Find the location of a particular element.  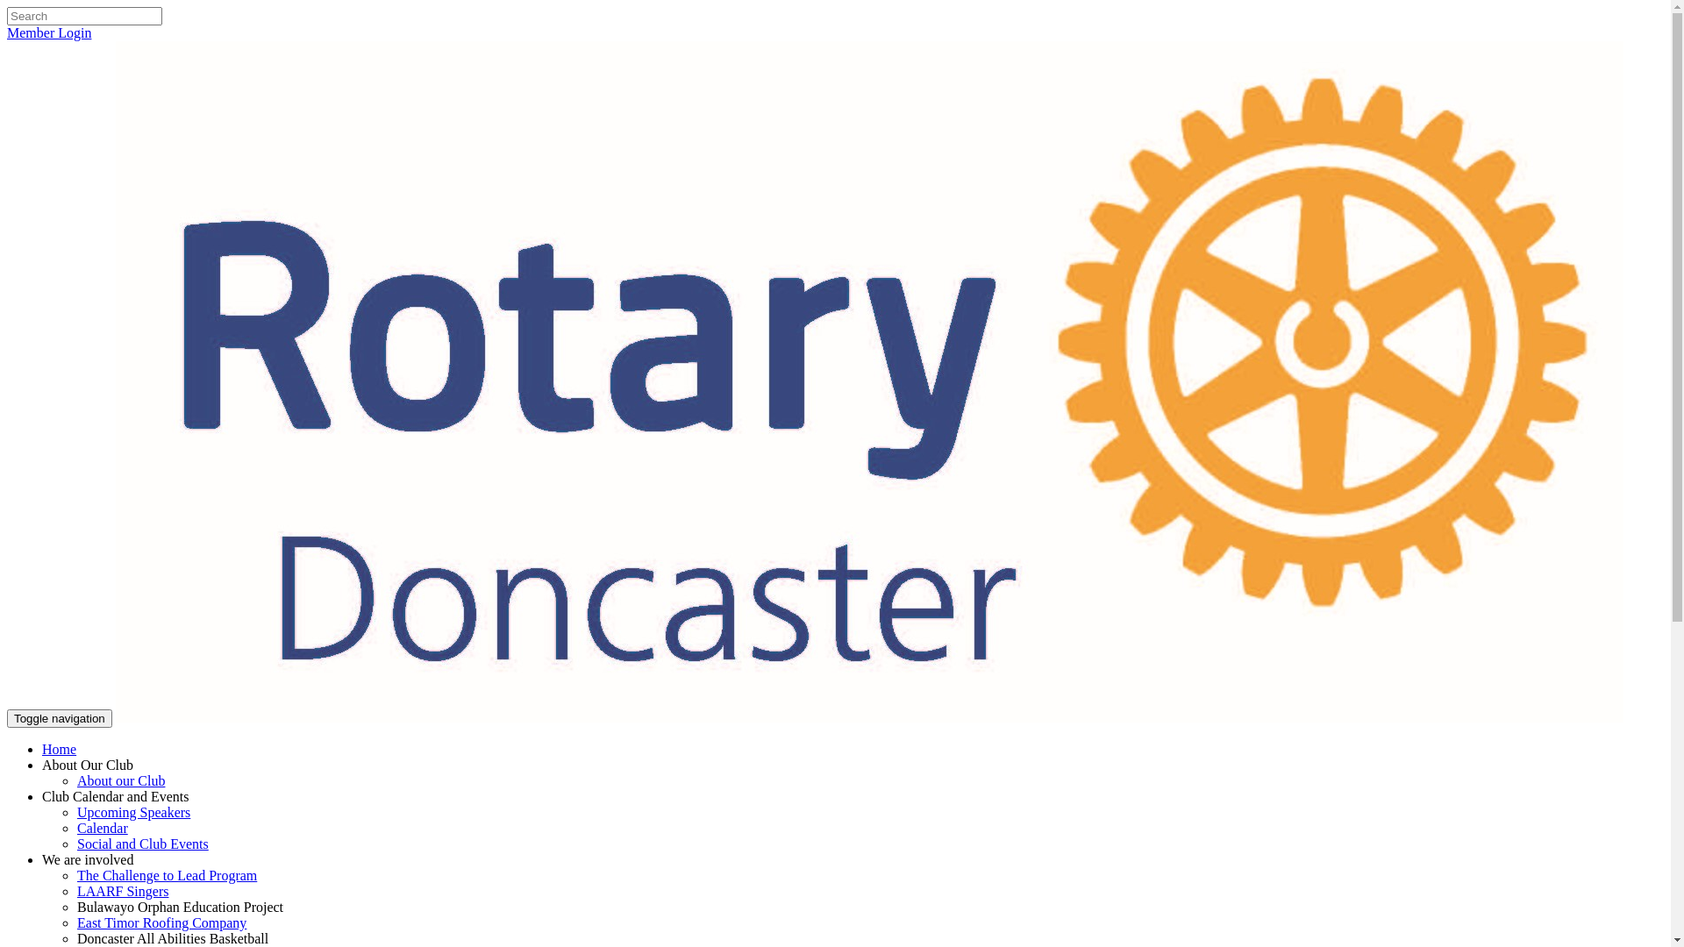

LAARF Singers is located at coordinates (123, 891).